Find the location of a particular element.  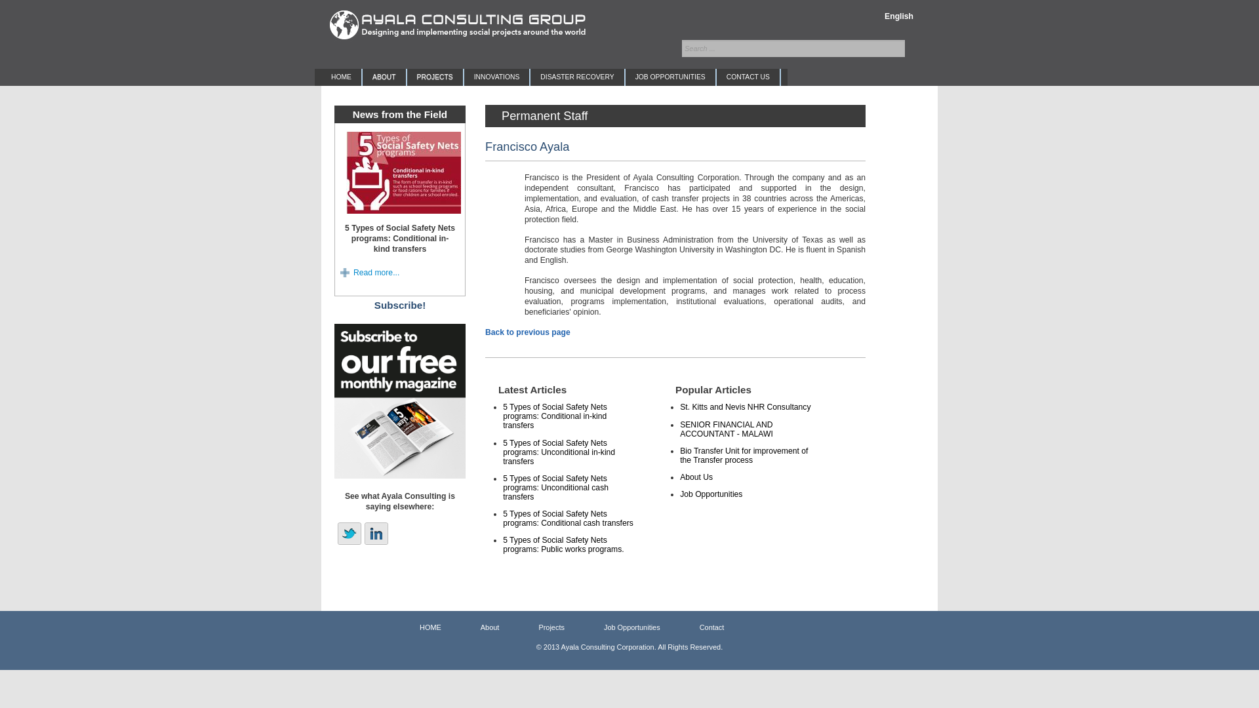

HOME is located at coordinates (341, 77).